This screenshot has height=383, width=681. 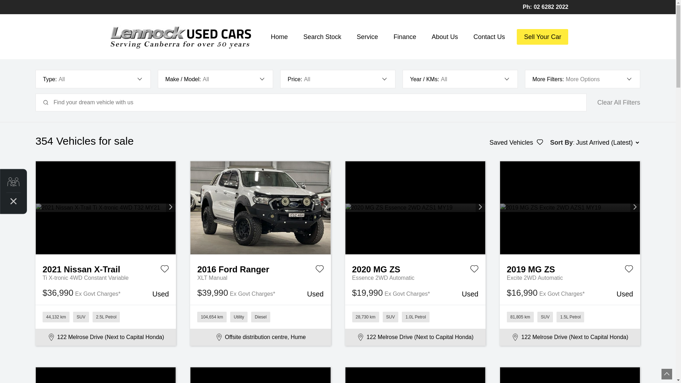 What do you see at coordinates (260, 317) in the screenshot?
I see `104,654 km
Utility
Diesel` at bounding box center [260, 317].